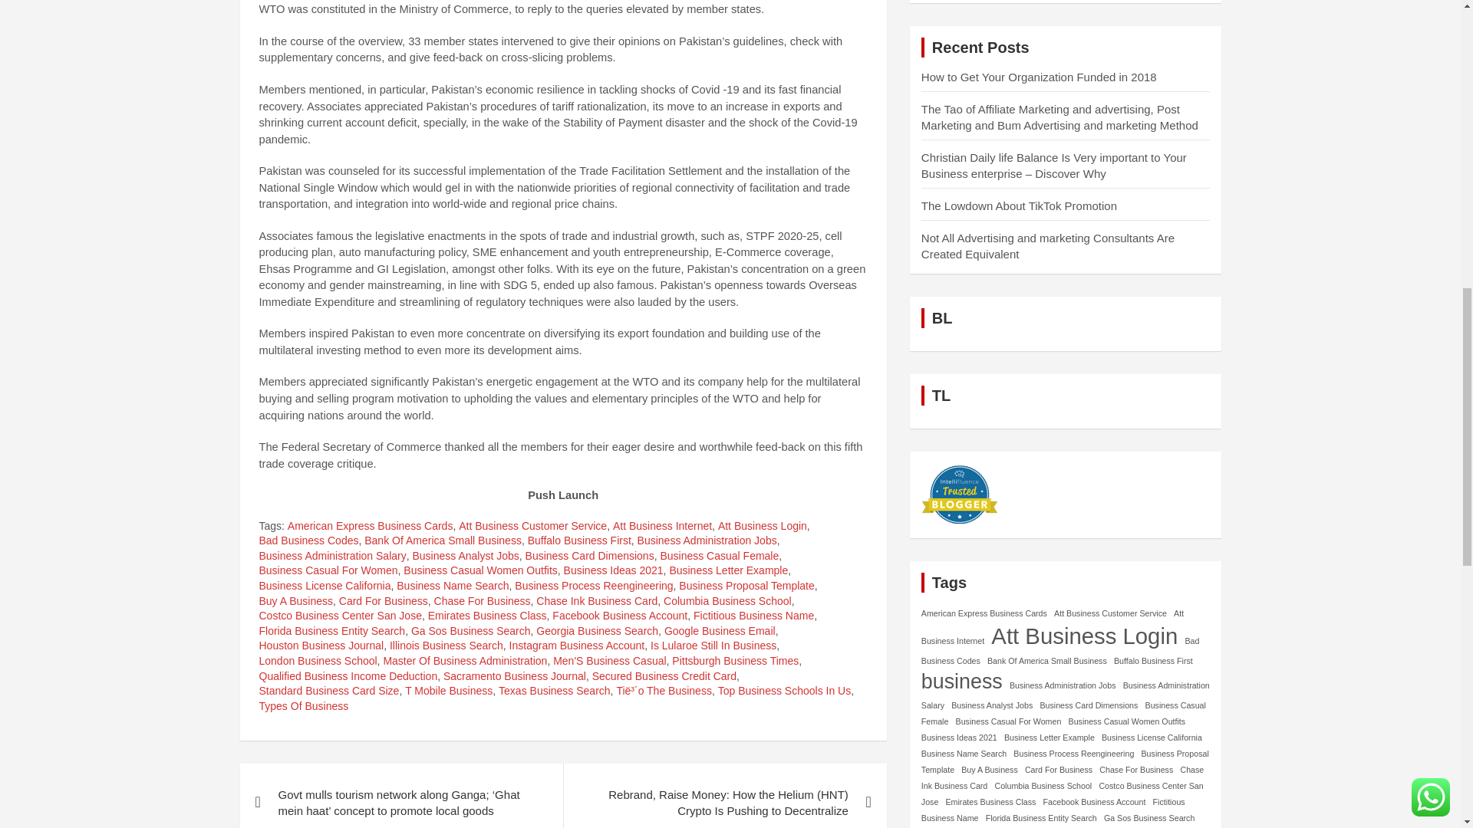 The image size is (1473, 828). Describe the element at coordinates (746, 586) in the screenshot. I see `Business Proposal Template` at that location.